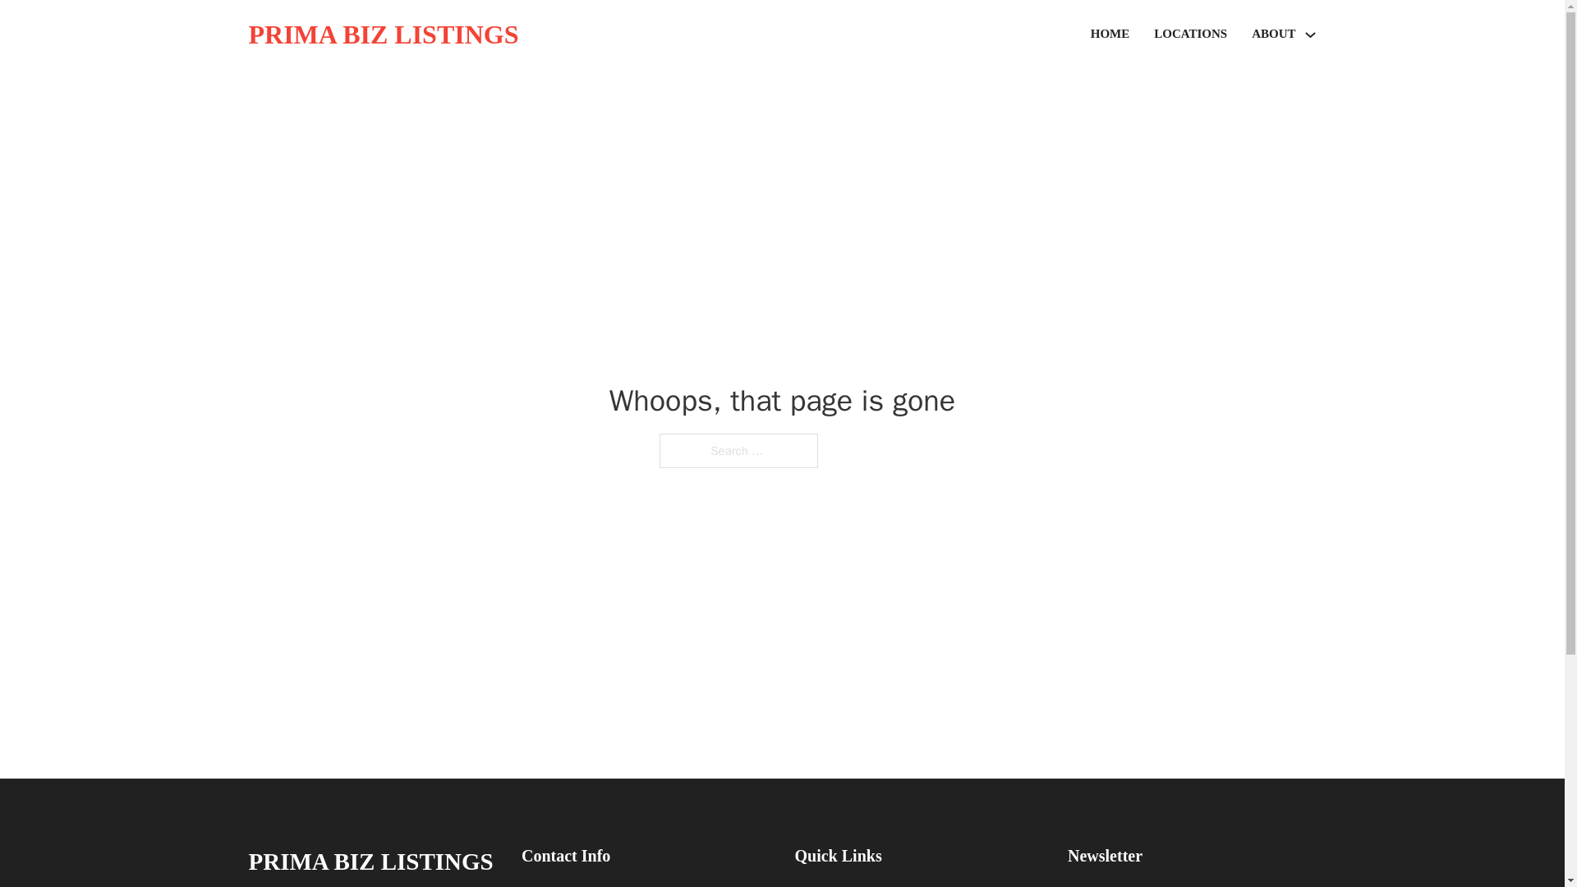 The height and width of the screenshot is (887, 1577). I want to click on LOCATIONS, so click(1190, 34).